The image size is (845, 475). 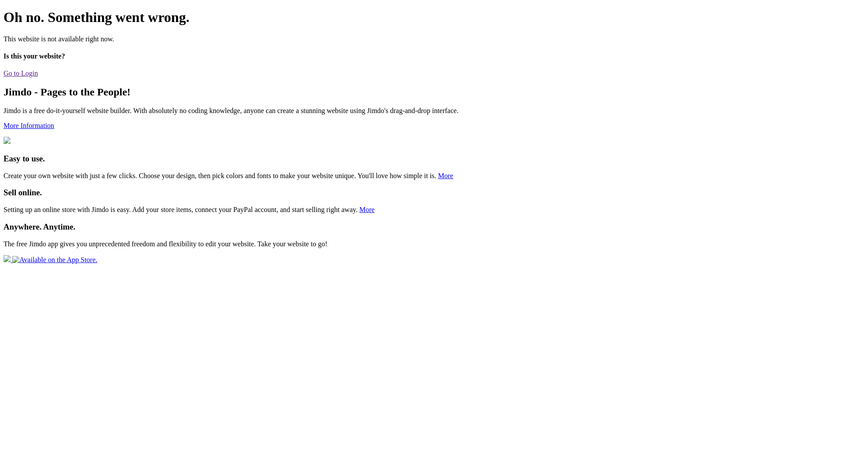 I want to click on Available on the App Store., so click(x=50, y=259).